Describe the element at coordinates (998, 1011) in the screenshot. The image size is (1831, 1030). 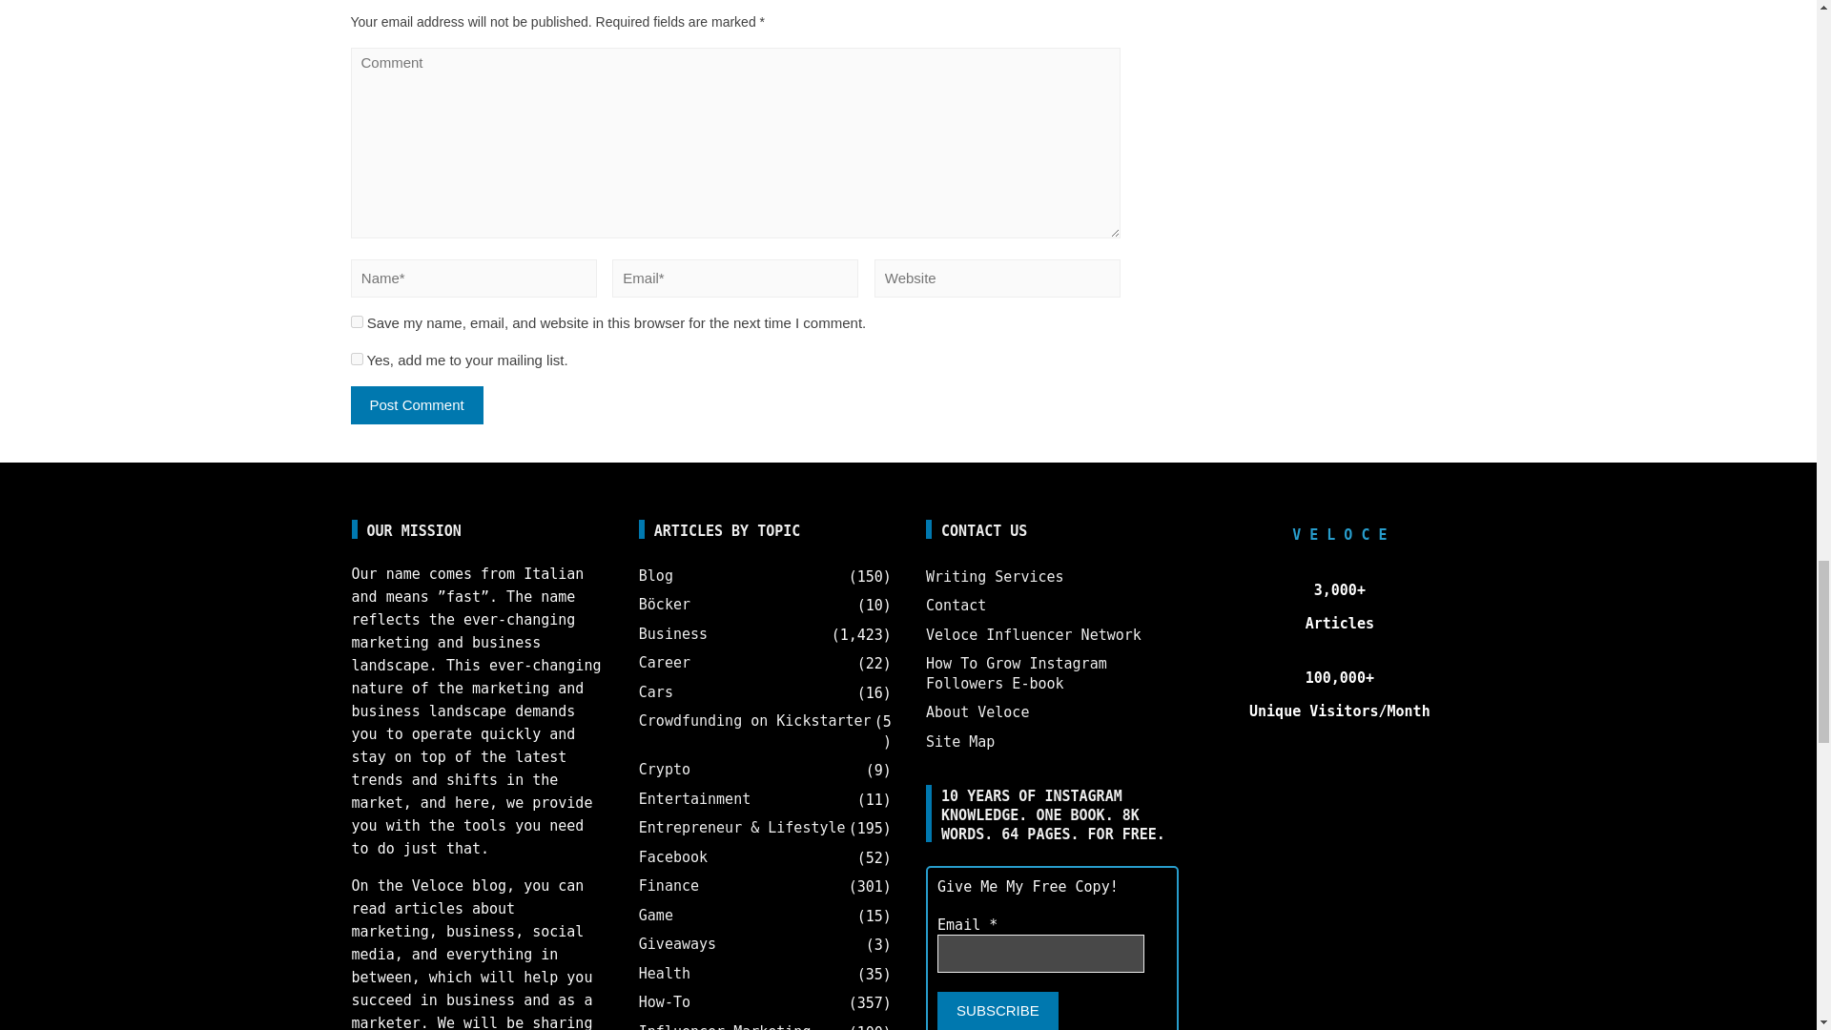
I see `SUBSCRIBE` at that location.